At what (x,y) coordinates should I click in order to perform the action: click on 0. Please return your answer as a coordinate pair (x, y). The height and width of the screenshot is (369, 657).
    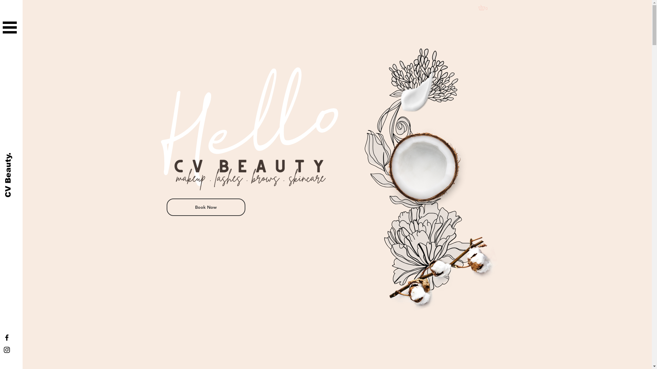
    Looking at the image, I should click on (484, 8).